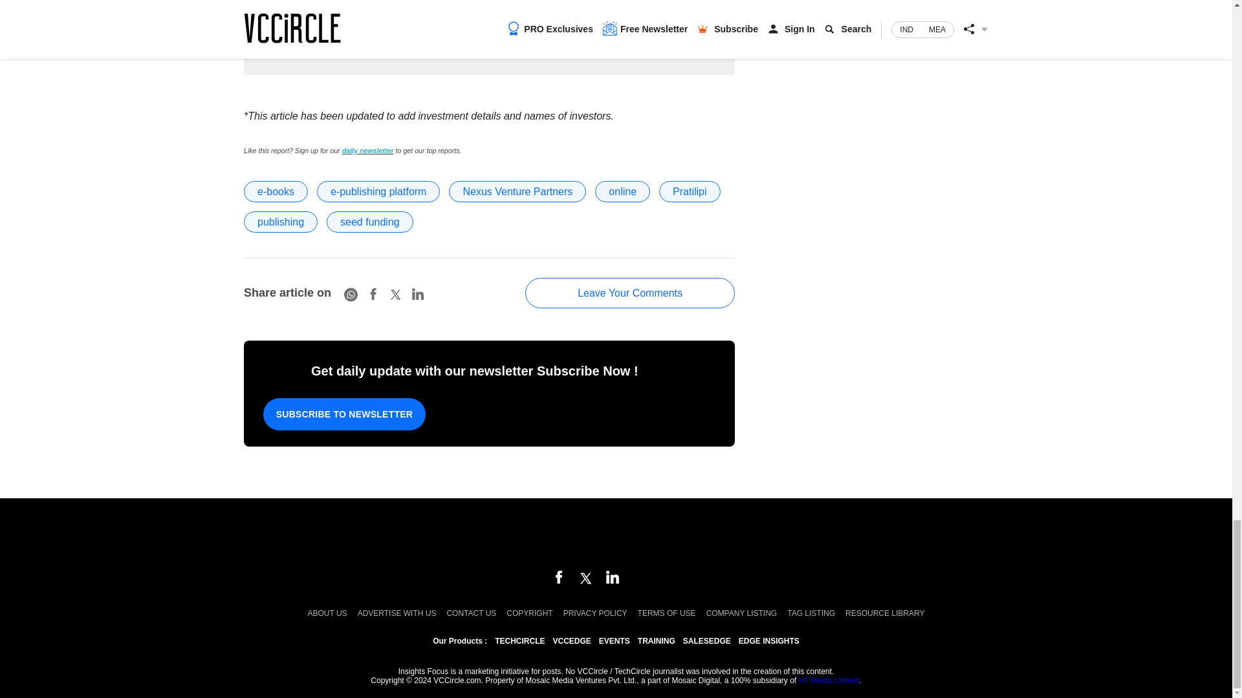 Image resolution: width=1242 pixels, height=698 pixels. What do you see at coordinates (344, 414) in the screenshot?
I see `SUBSCRIBE TO NEWSLETTER` at bounding box center [344, 414].